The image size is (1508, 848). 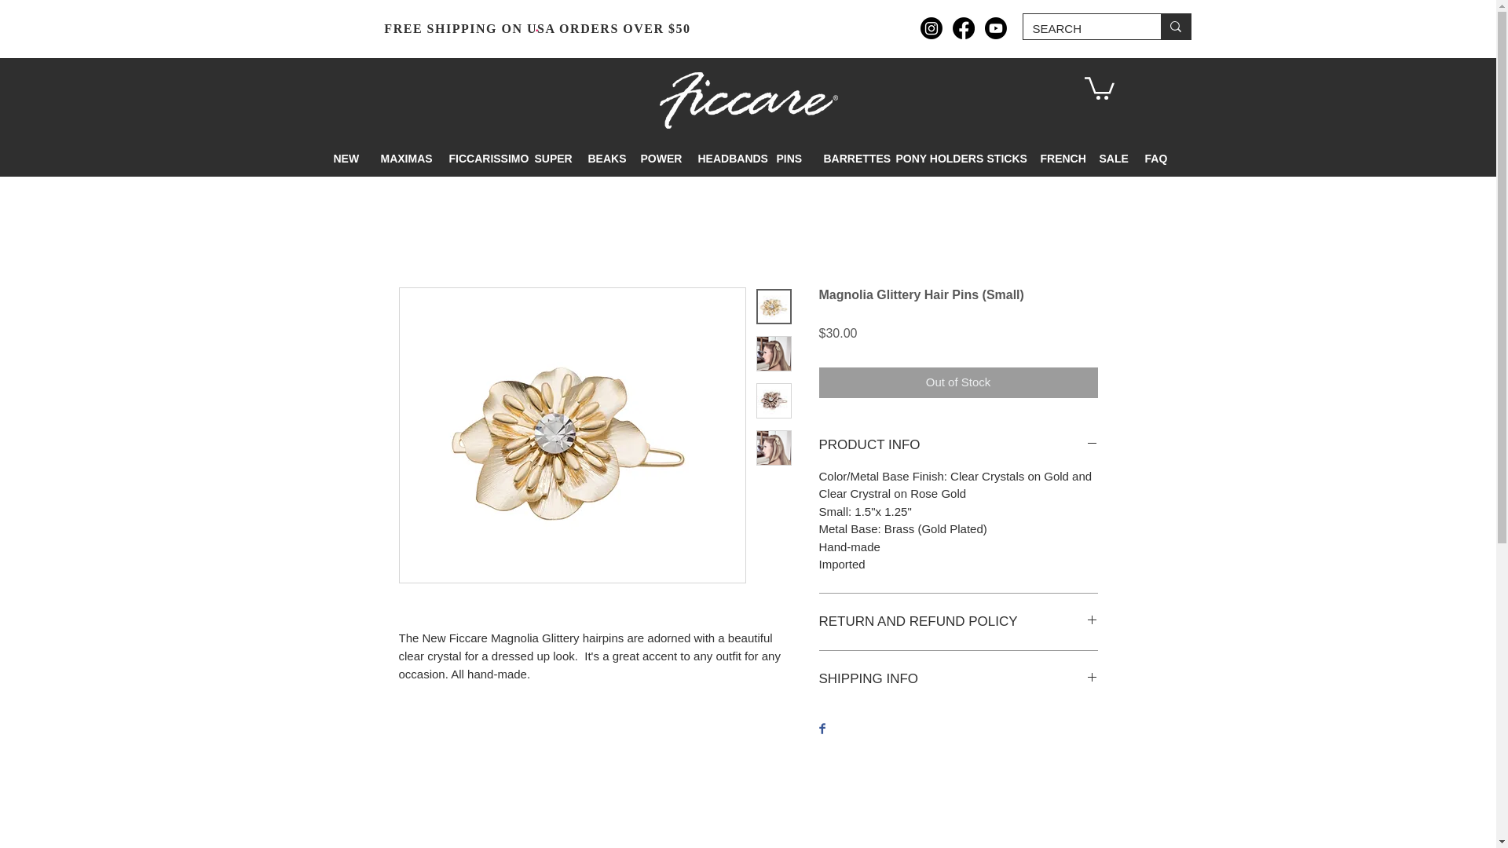 What do you see at coordinates (958, 444) in the screenshot?
I see `PRODUCT INFO` at bounding box center [958, 444].